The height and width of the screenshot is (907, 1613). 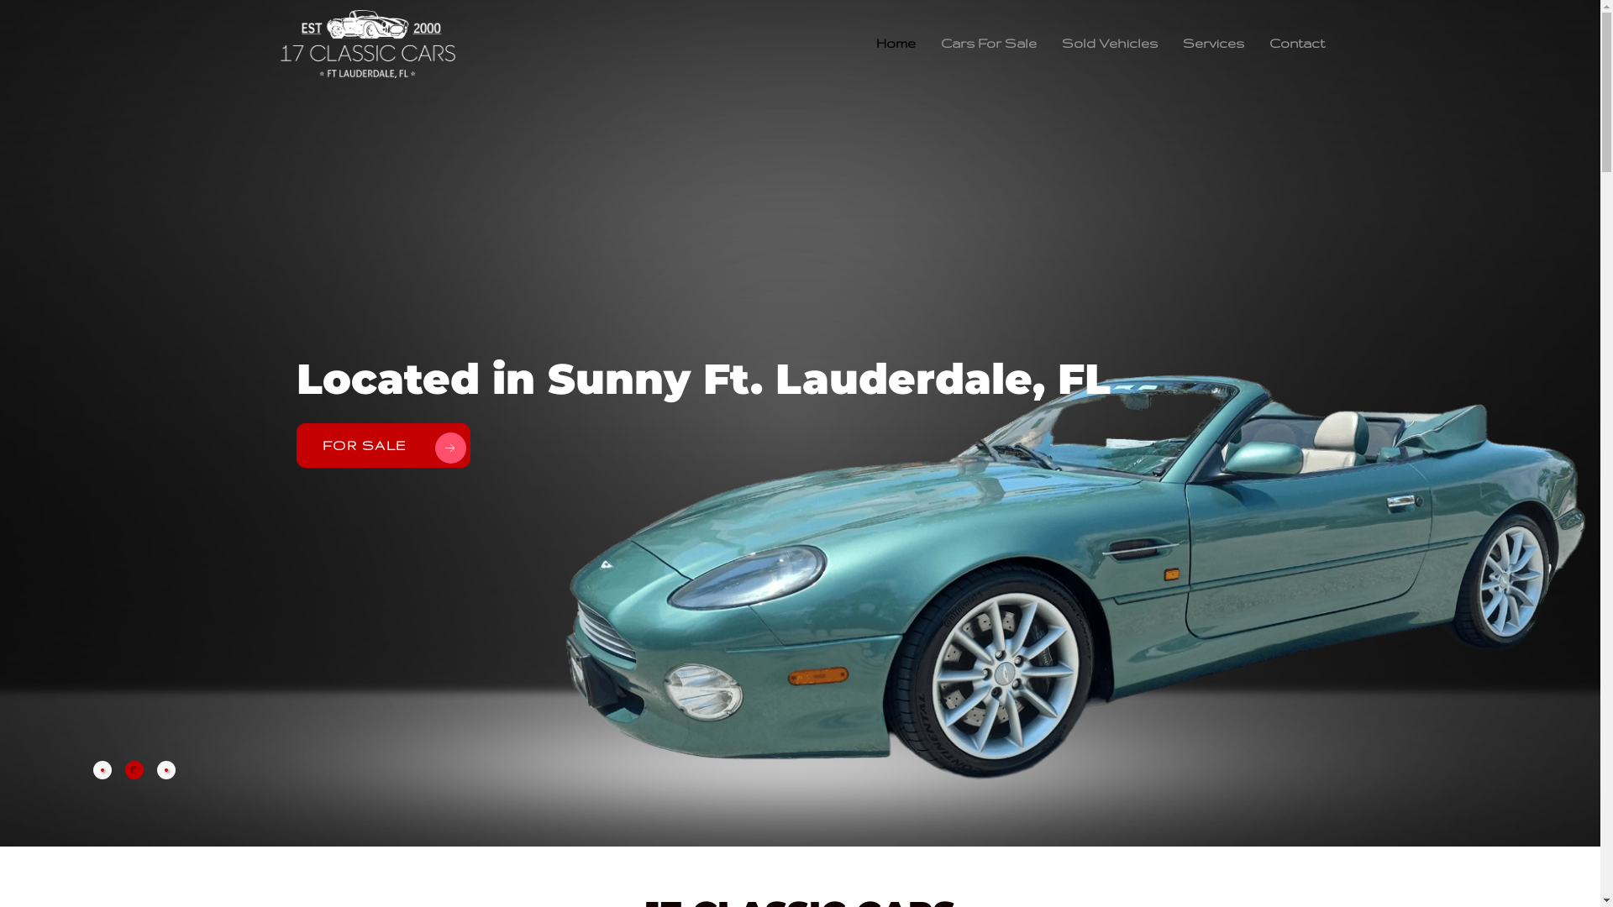 What do you see at coordinates (395, 445) in the screenshot?
I see `FOR SALE` at bounding box center [395, 445].